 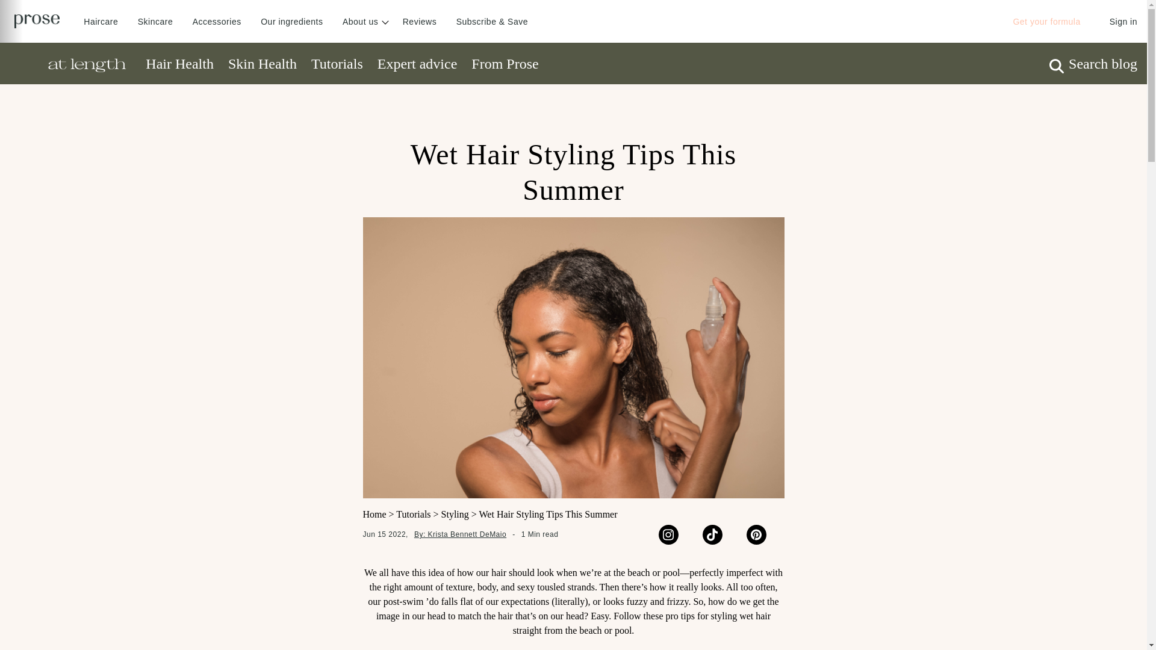 I want to click on About us, so click(x=362, y=22).